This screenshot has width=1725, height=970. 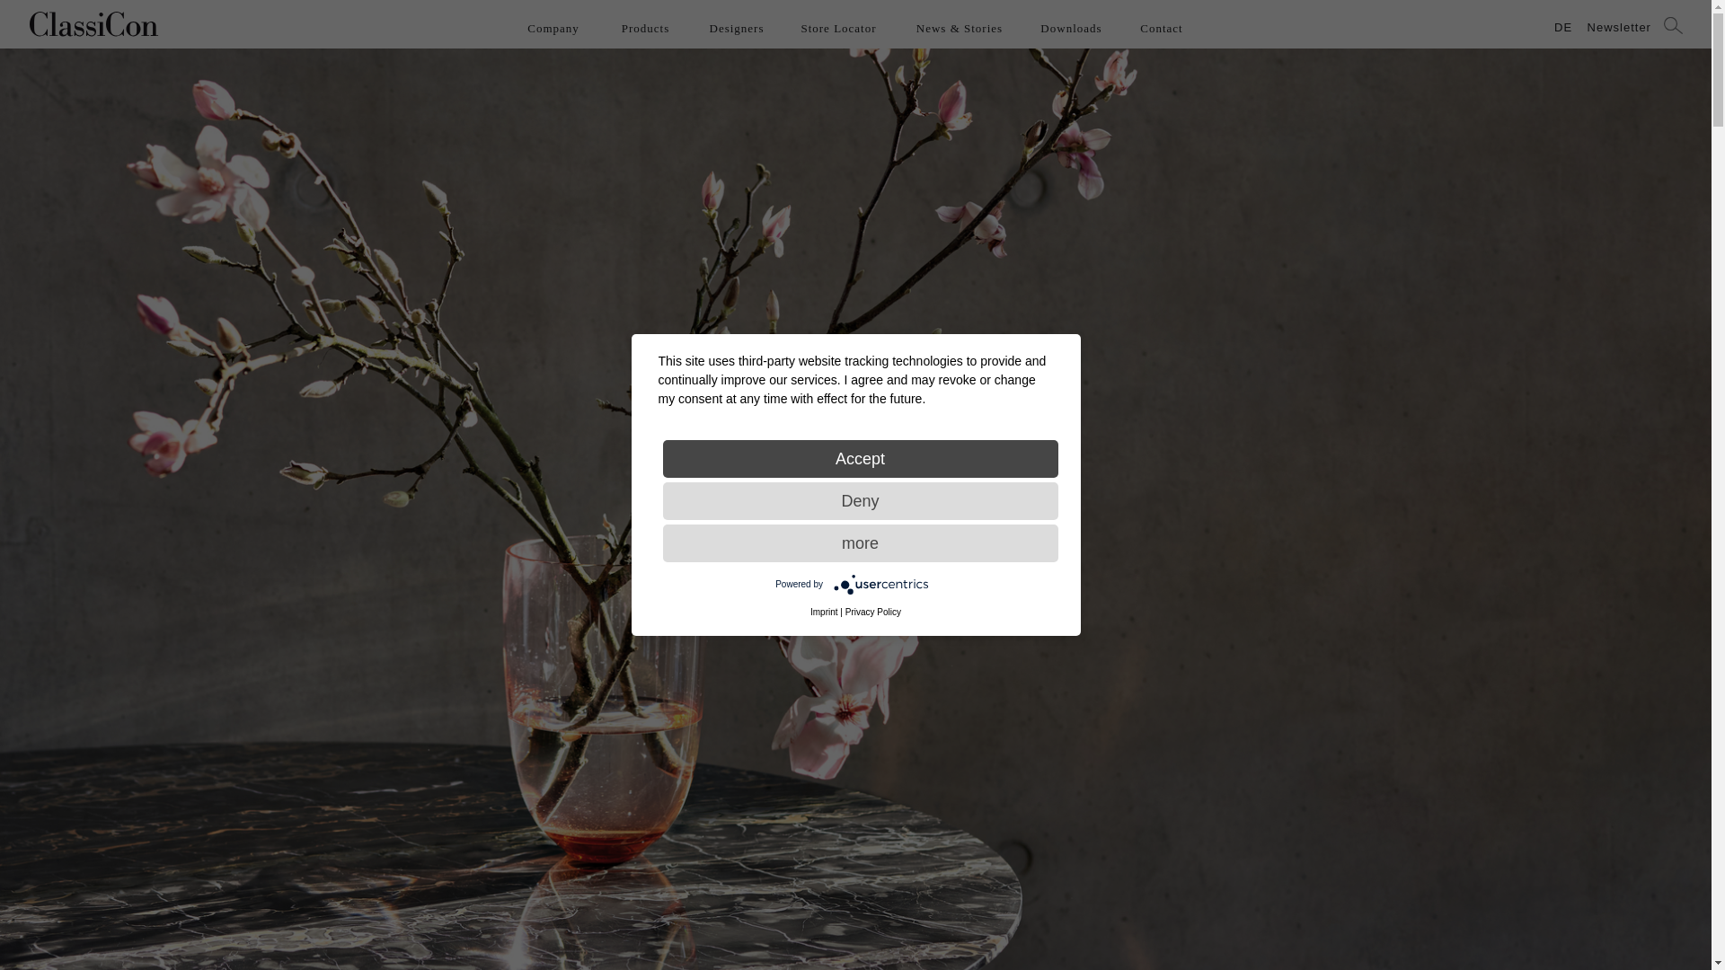 What do you see at coordinates (1569, 27) in the screenshot?
I see `Produkt` at bounding box center [1569, 27].